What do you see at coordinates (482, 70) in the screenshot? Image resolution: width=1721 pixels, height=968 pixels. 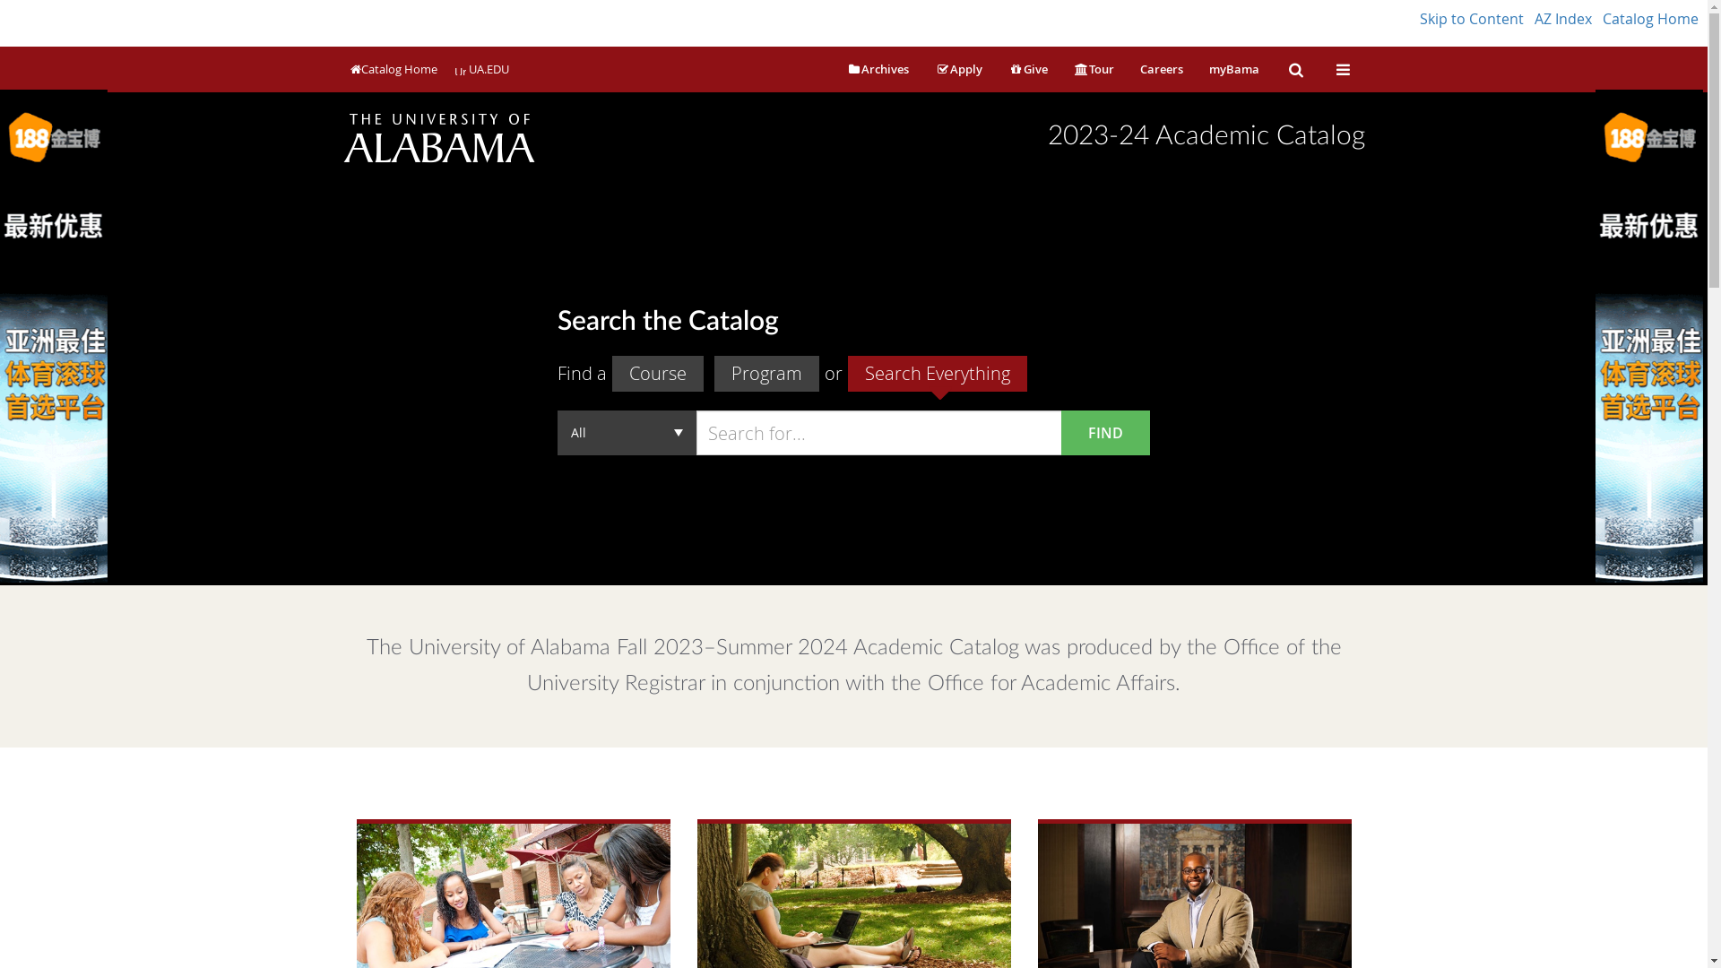 I see `UA.EDU` at bounding box center [482, 70].